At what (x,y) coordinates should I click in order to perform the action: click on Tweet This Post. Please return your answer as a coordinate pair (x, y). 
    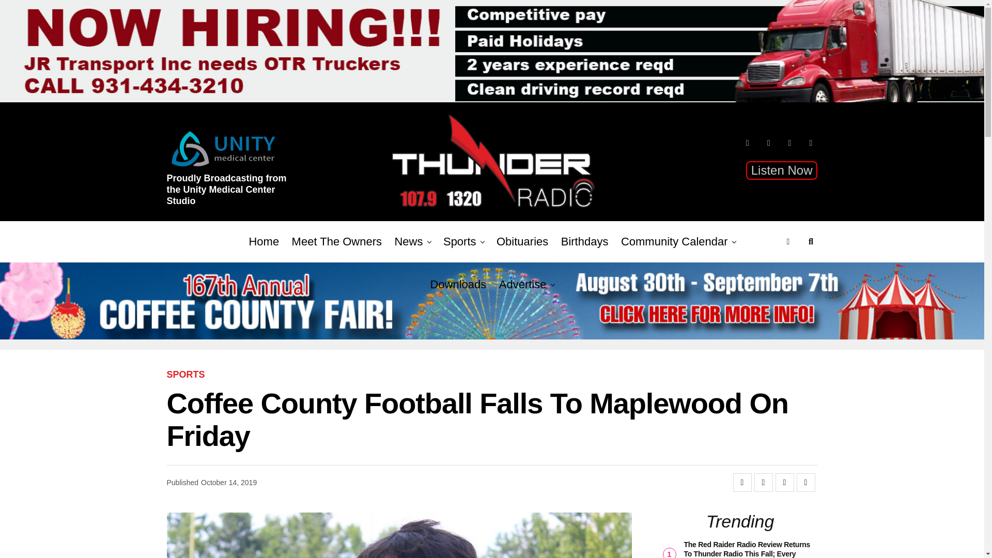
    Looking at the image, I should click on (763, 482).